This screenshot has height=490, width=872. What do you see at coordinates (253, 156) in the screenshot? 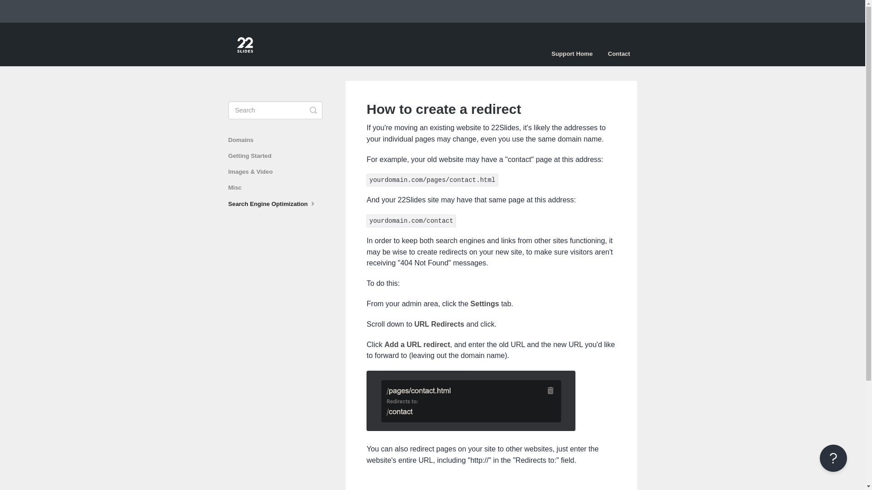
I see `Getting Started` at bounding box center [253, 156].